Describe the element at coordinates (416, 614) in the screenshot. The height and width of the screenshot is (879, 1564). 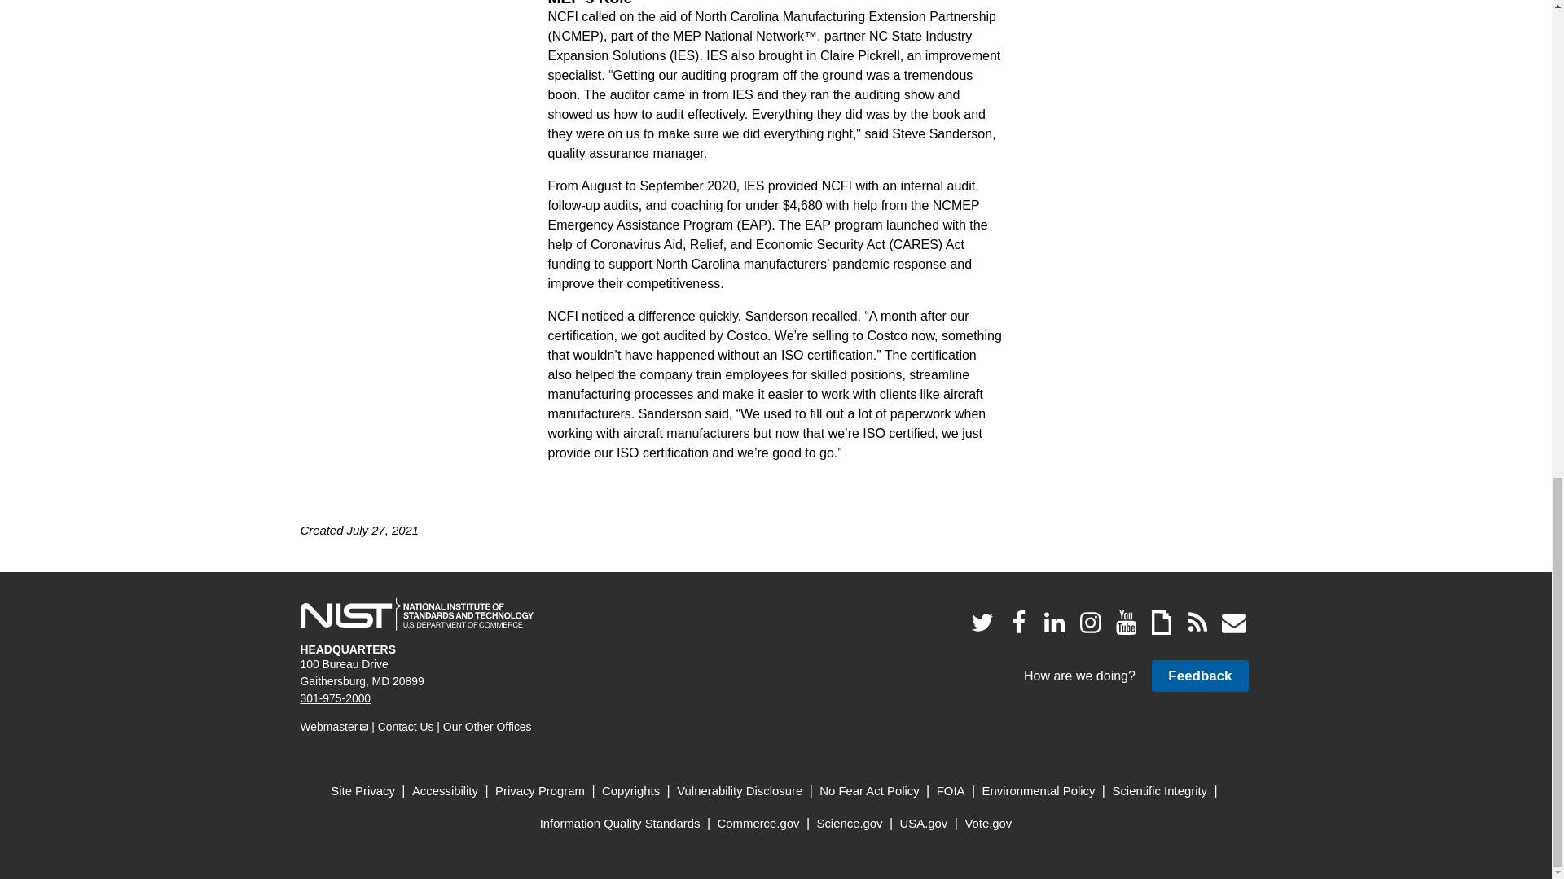
I see `National Institute of Standards and Technology` at that location.